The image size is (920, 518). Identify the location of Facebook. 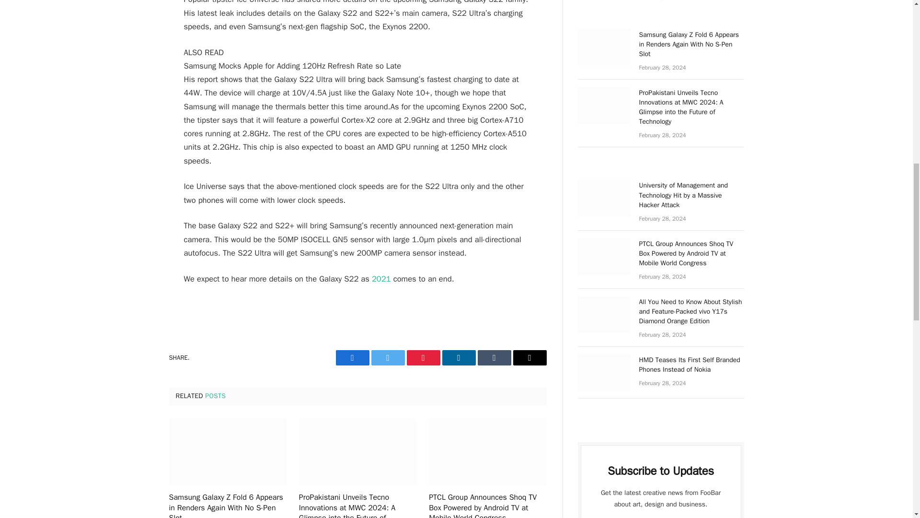
(352, 358).